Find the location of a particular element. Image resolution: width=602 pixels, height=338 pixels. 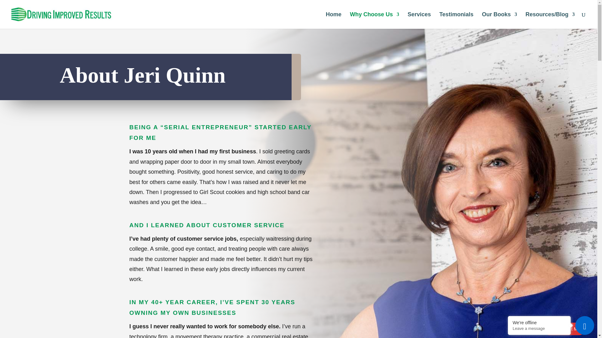

Contact Me is located at coordinates (564, 329).